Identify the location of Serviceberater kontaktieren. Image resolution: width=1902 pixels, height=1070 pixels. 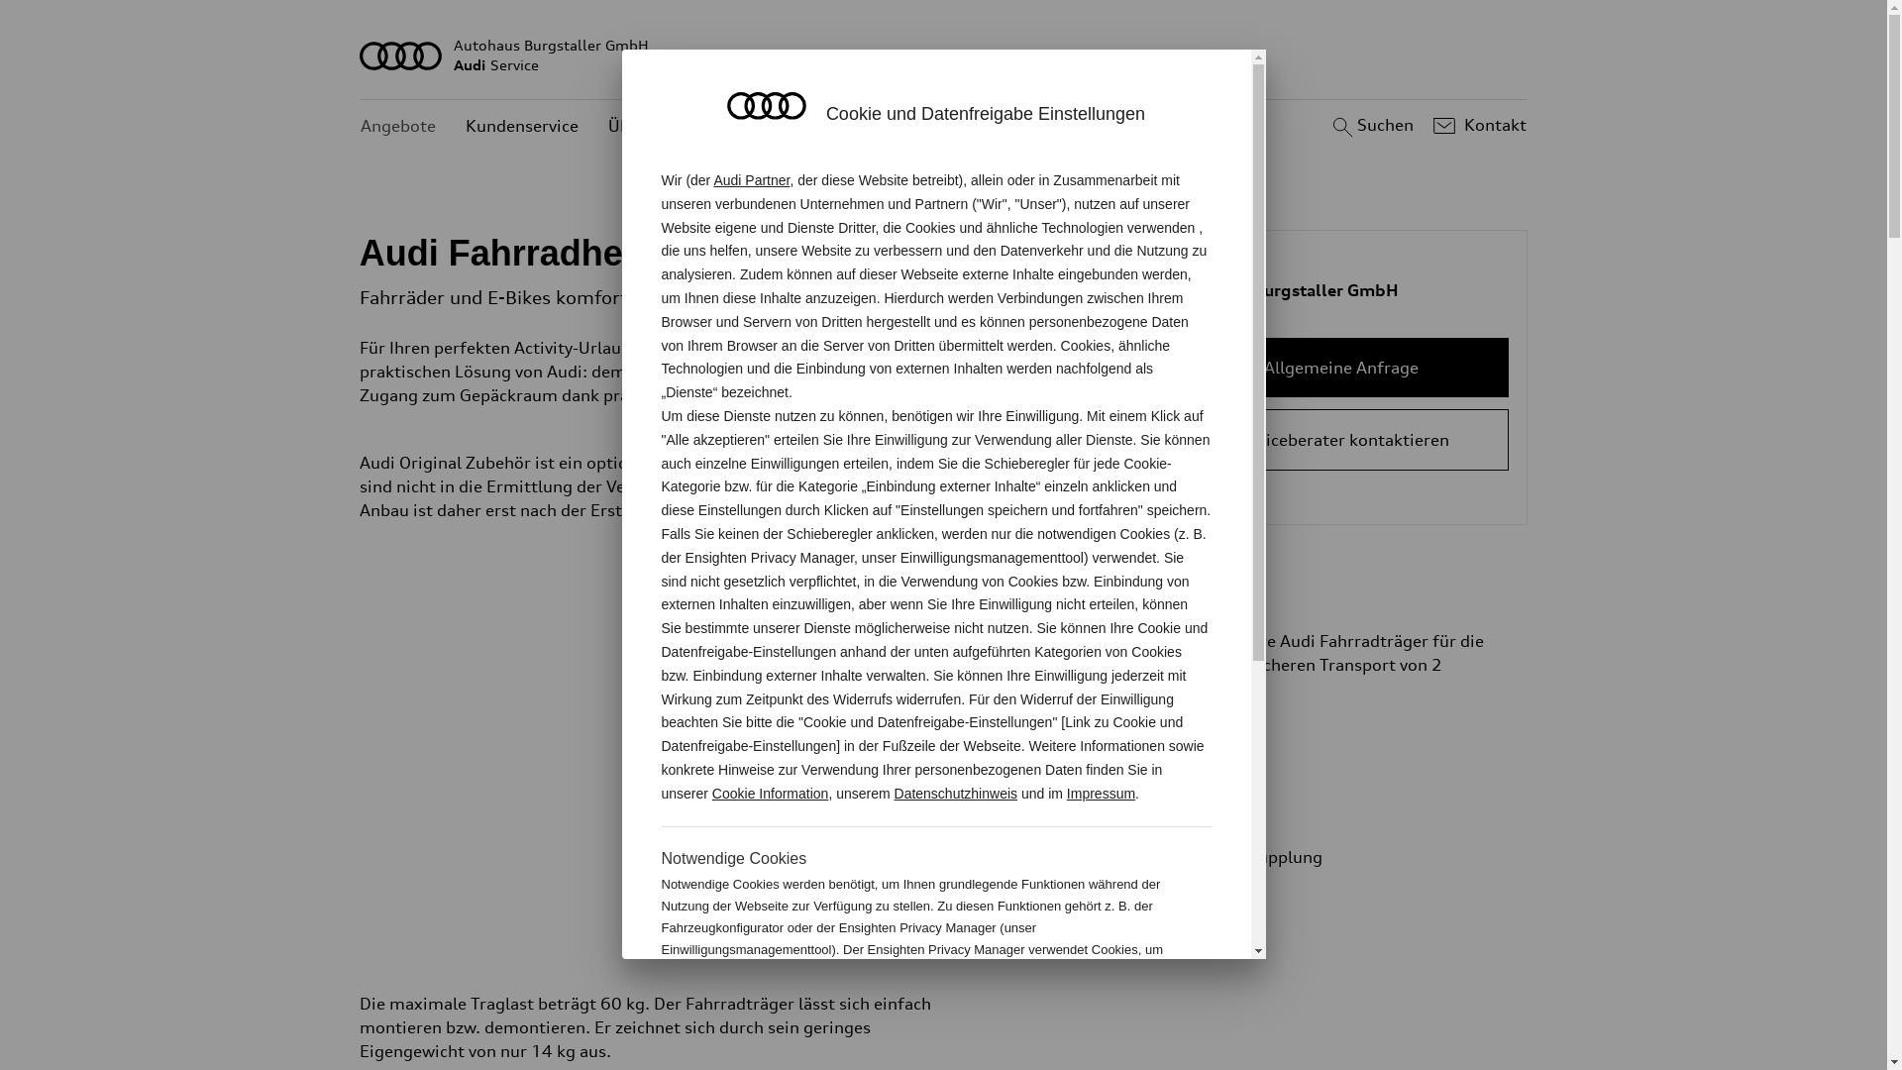
(1341, 440).